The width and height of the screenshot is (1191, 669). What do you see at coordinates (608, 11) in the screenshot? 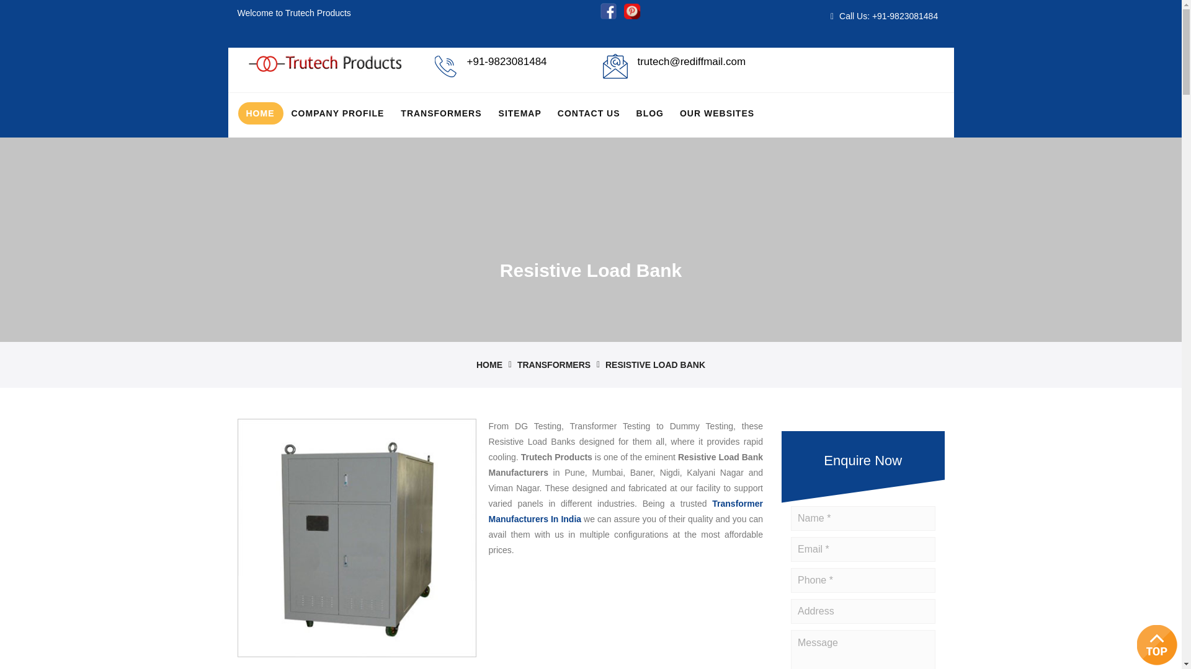
I see `Facebook` at bounding box center [608, 11].